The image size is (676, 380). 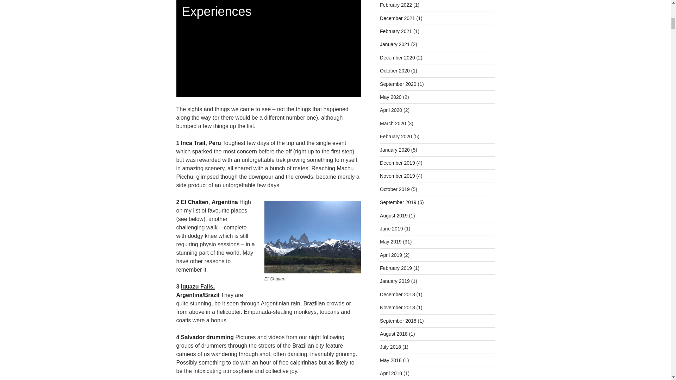 I want to click on El Chalten, Argentina, so click(x=209, y=202).